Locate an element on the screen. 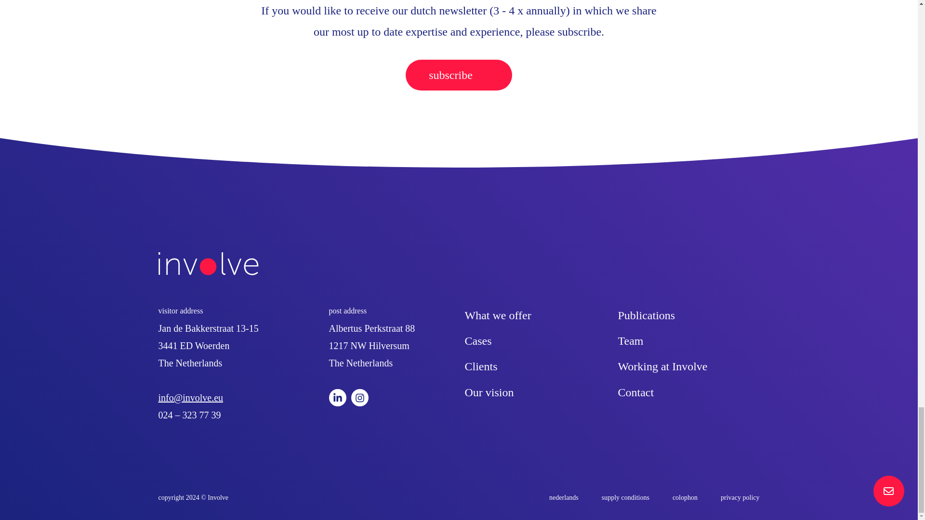  Publications is located at coordinates (647, 315).